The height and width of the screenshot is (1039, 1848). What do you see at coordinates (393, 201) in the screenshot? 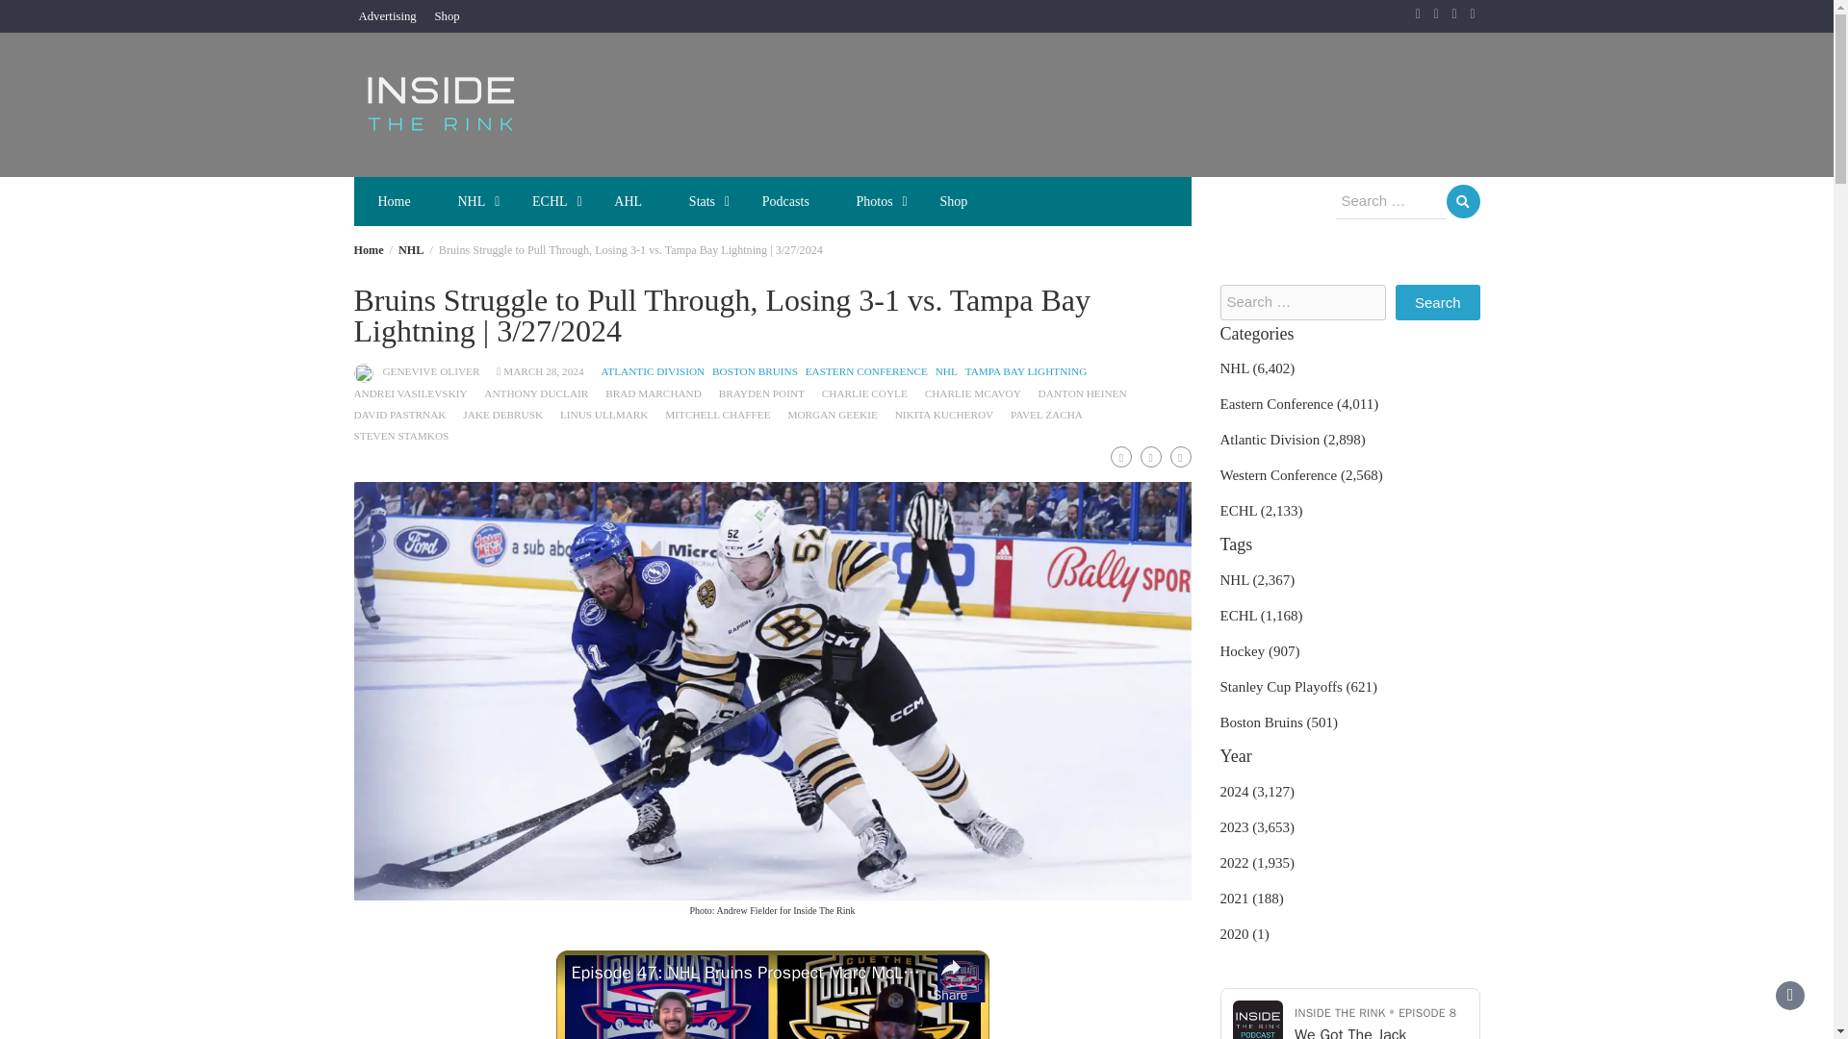
I see `Home` at bounding box center [393, 201].